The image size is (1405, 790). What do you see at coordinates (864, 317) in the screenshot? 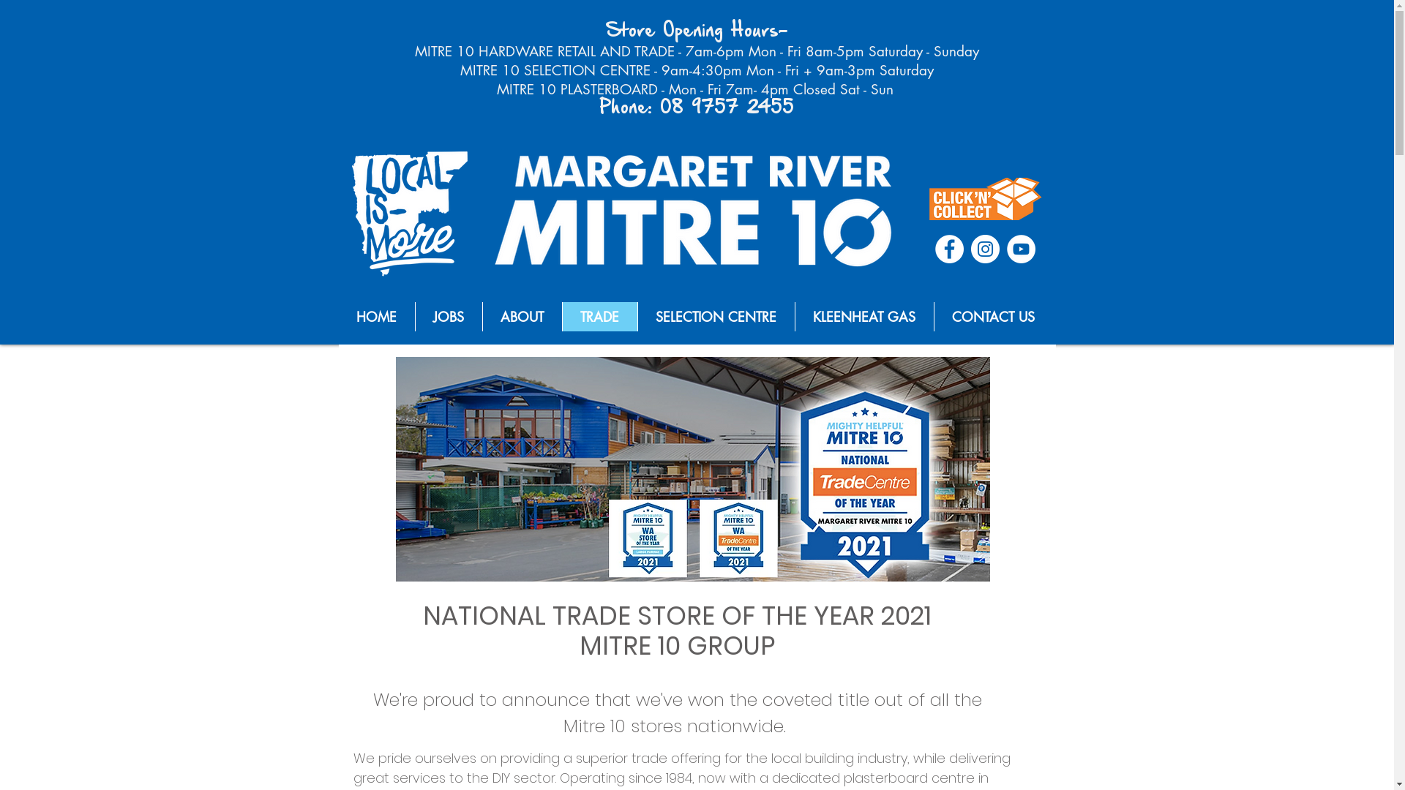
I see `KLEENHEAT GAS` at bounding box center [864, 317].